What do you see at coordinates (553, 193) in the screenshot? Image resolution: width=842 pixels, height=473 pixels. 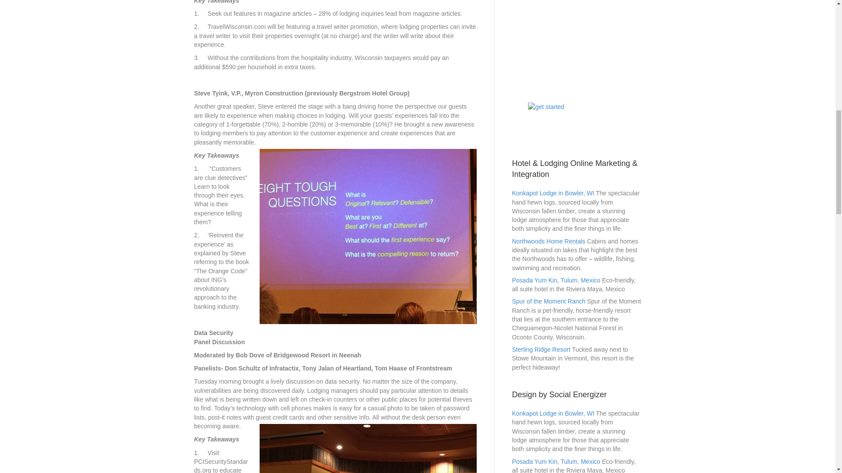 I see `Konkapot Lodge in Bowler, WI` at bounding box center [553, 193].